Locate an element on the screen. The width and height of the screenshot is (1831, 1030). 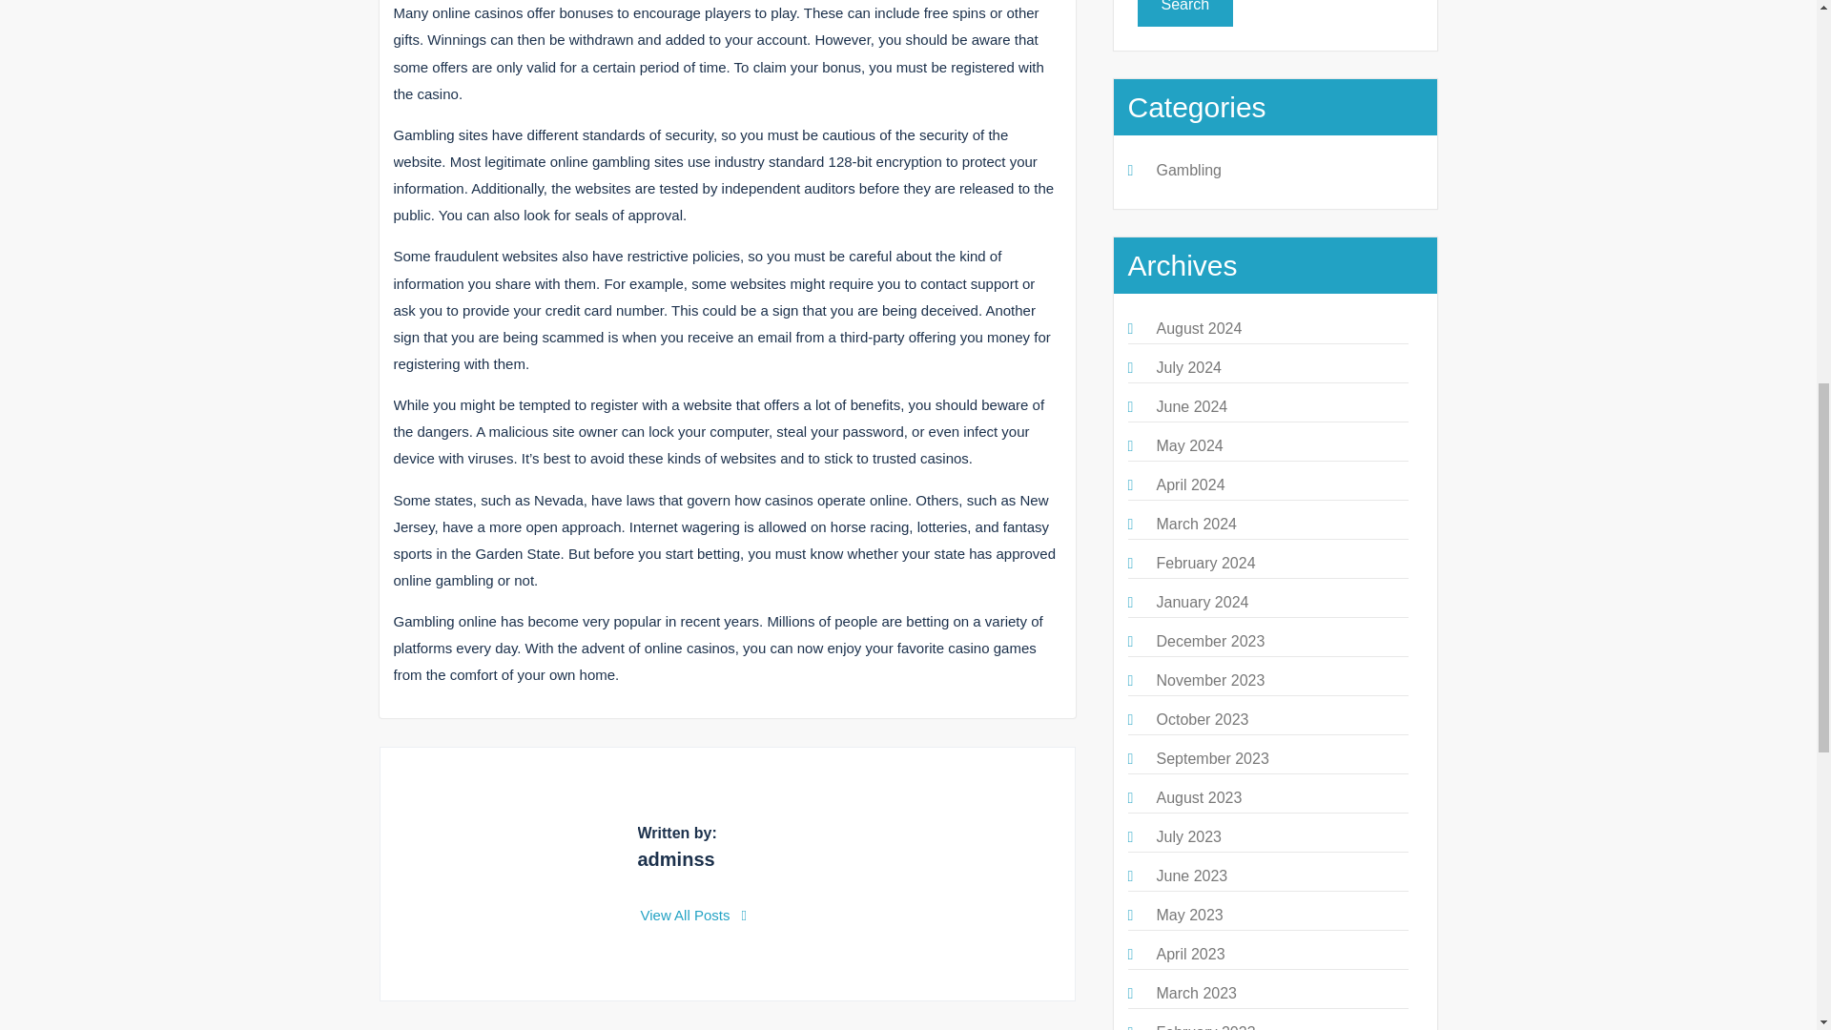
Gambling is located at coordinates (1188, 170).